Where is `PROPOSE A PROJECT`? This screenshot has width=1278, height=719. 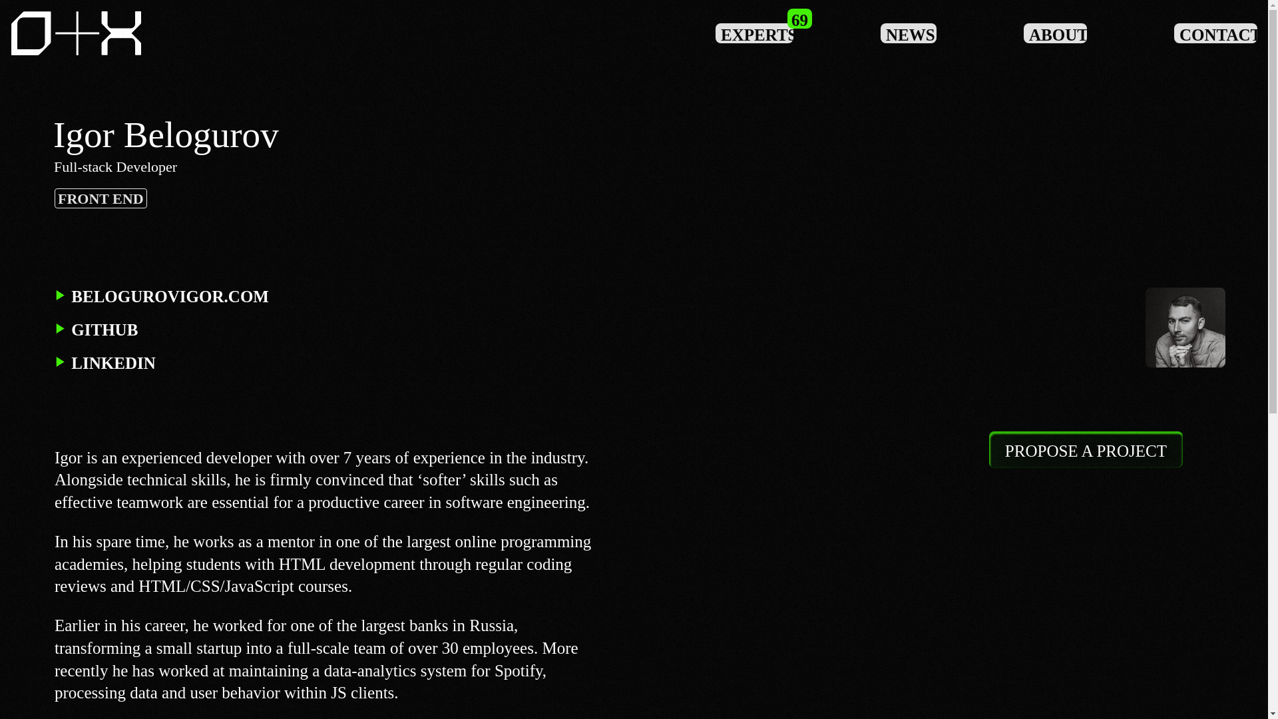 PROPOSE A PROJECT is located at coordinates (1086, 450).